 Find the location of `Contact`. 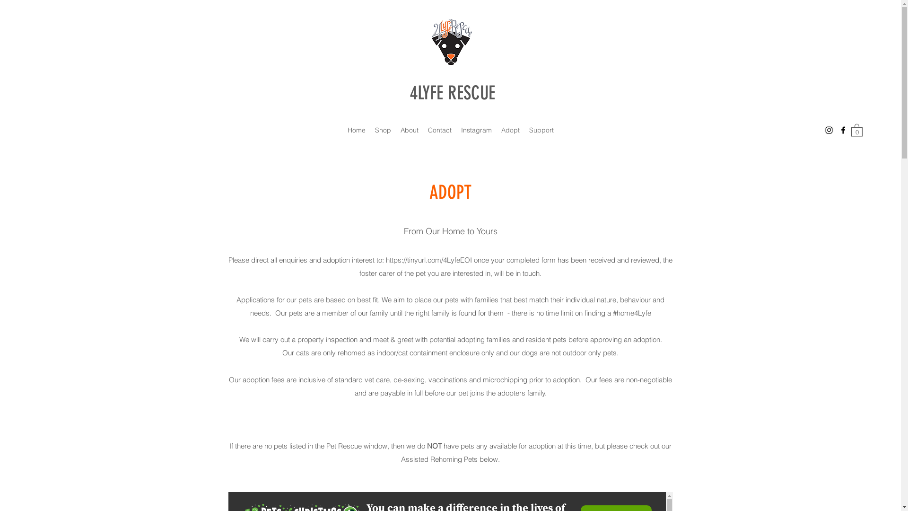

Contact is located at coordinates (439, 130).